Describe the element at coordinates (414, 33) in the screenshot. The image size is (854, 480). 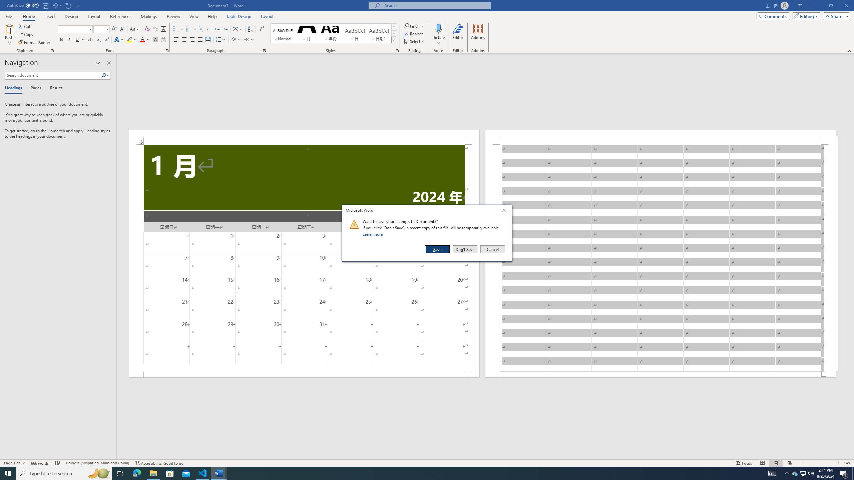
I see `Replace...` at that location.